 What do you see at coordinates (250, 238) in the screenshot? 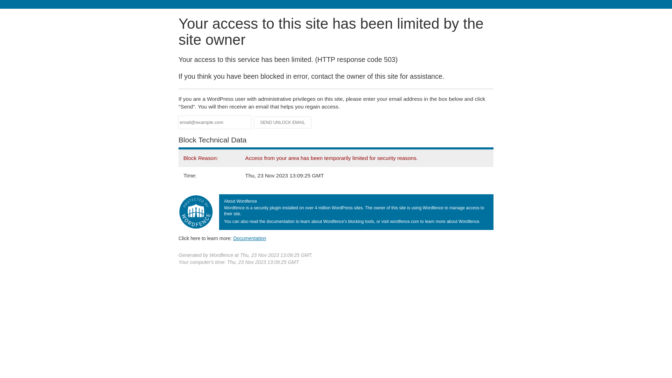
I see `Documentation` at bounding box center [250, 238].